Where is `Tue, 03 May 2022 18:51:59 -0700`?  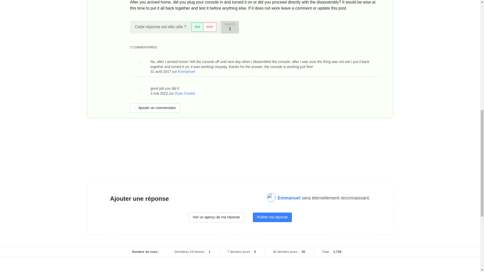
Tue, 03 May 2022 18:51:59 -0700 is located at coordinates (159, 93).